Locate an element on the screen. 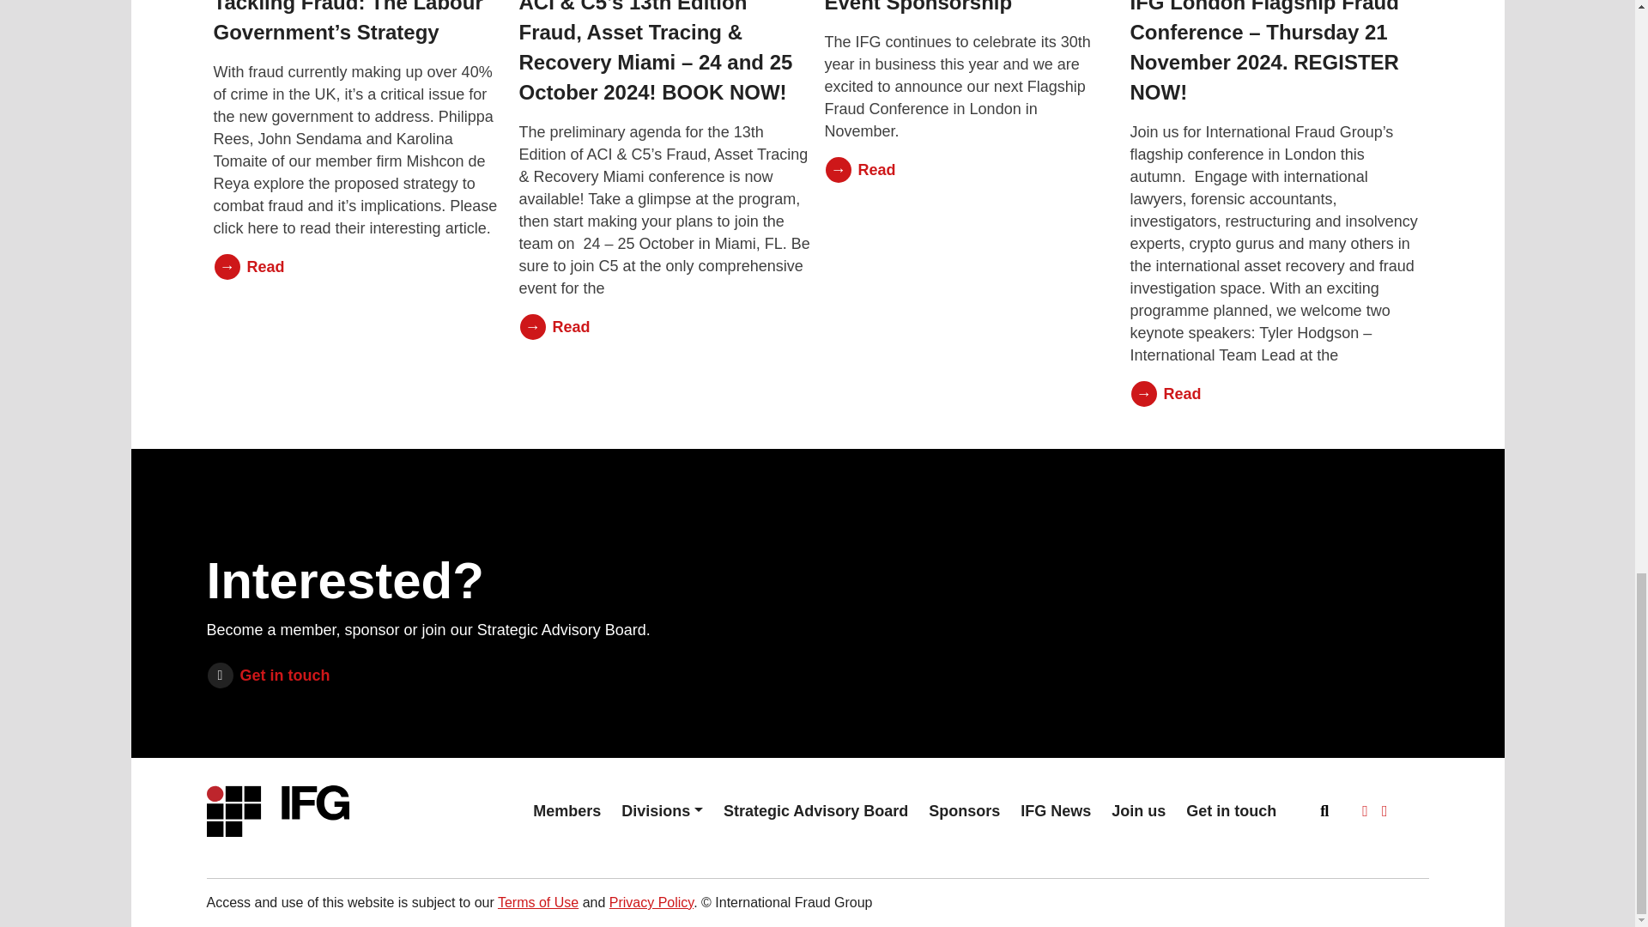  Get in touch is located at coordinates (431, 676).